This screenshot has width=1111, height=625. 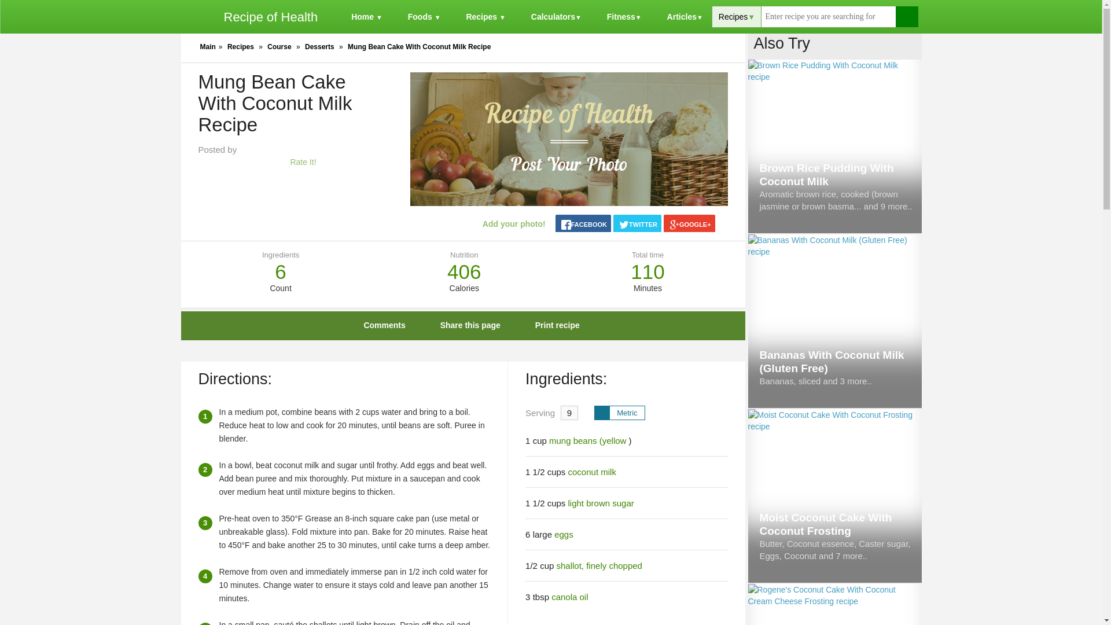 What do you see at coordinates (505, 223) in the screenshot?
I see `Add your photo!` at bounding box center [505, 223].